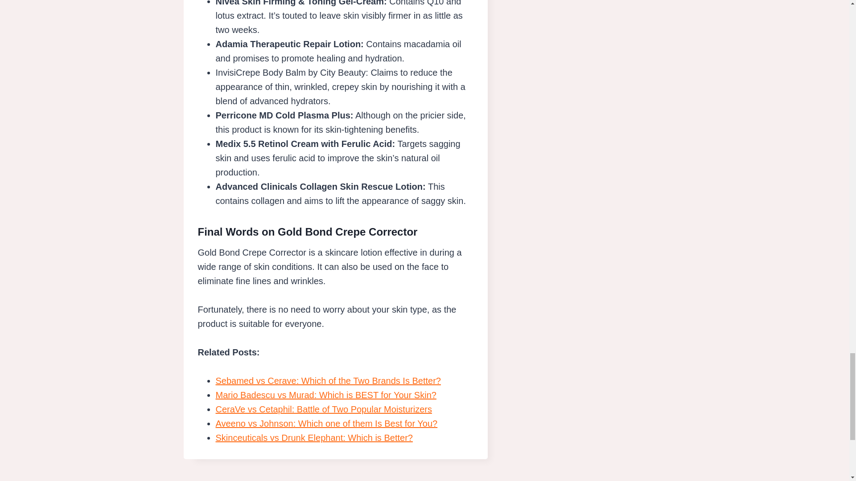 The image size is (856, 481). Describe the element at coordinates (324, 409) in the screenshot. I see `CeraVe vs Cetaphil: Battle of Two Popular Moisturizers` at that location.